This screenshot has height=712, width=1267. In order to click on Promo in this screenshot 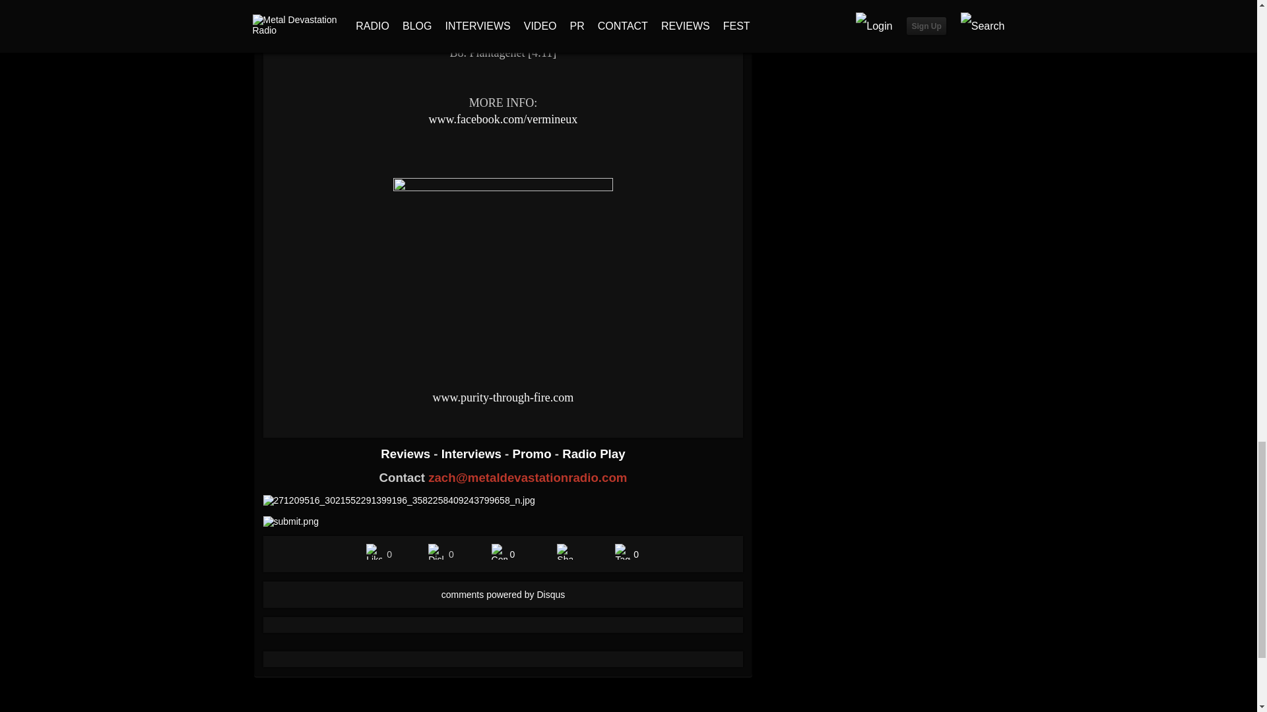, I will do `click(533, 454)`.